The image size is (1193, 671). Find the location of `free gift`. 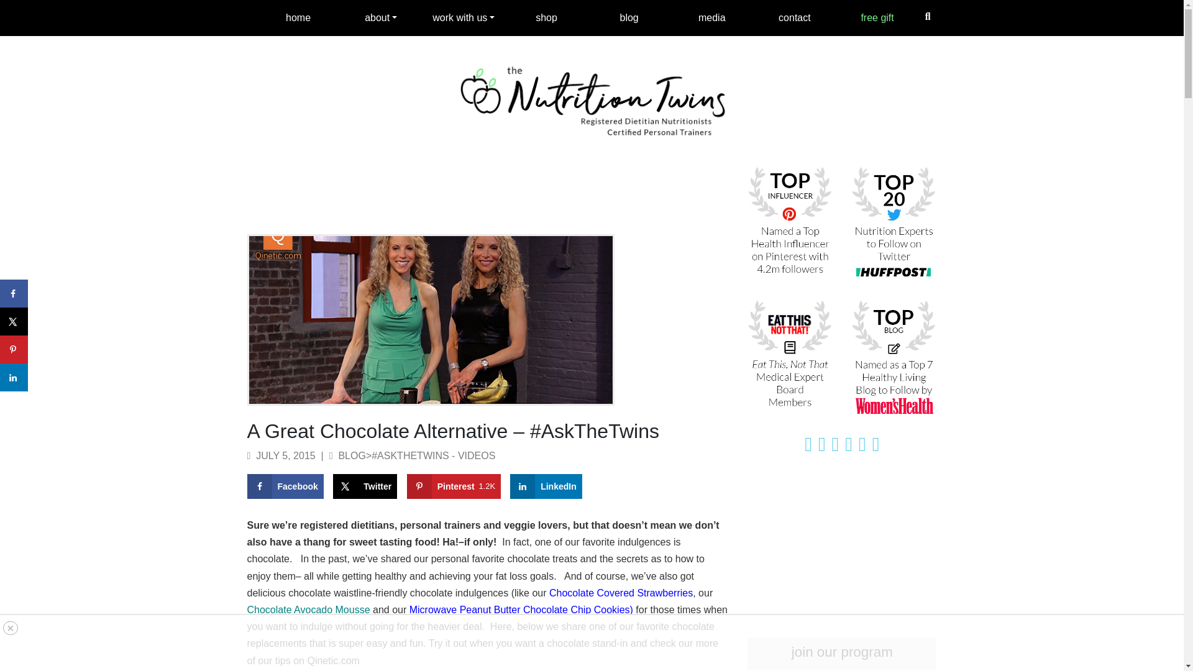

free gift is located at coordinates (877, 17).